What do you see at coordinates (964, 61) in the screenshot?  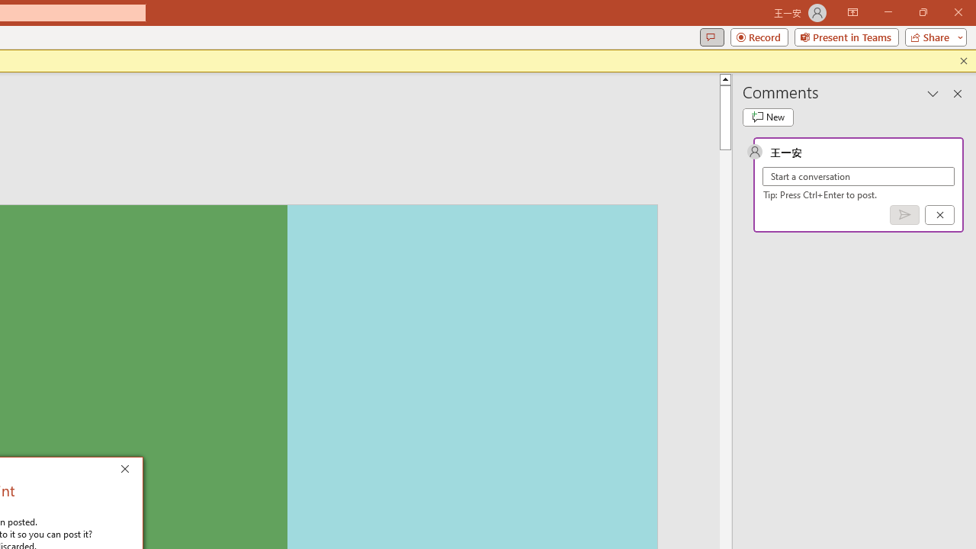 I see `Close this message` at bounding box center [964, 61].